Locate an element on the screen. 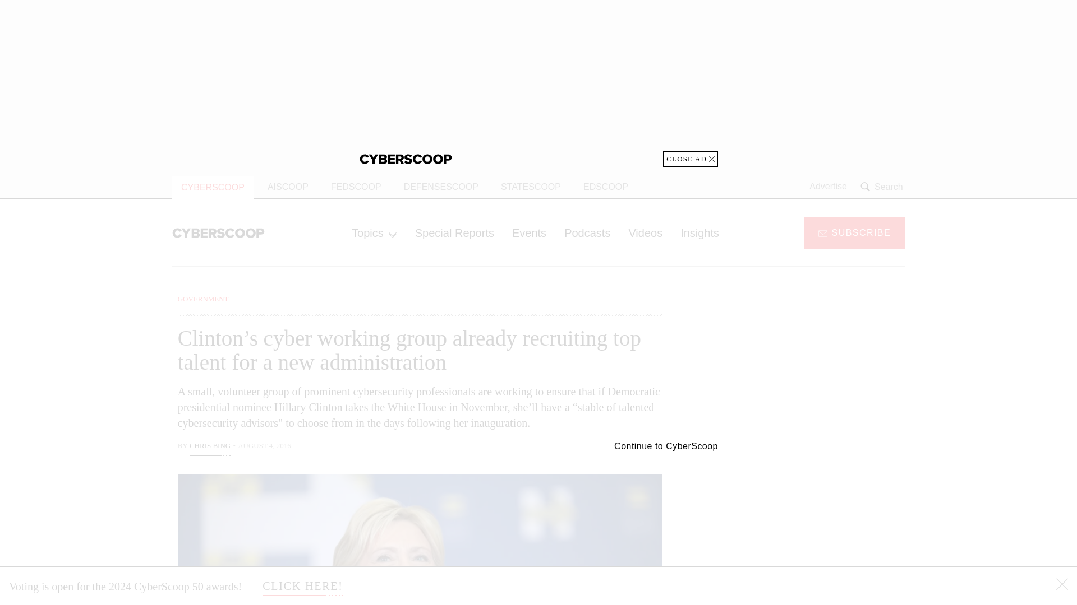 The height and width of the screenshot is (605, 1077). CYBERSCOOP is located at coordinates (213, 187).